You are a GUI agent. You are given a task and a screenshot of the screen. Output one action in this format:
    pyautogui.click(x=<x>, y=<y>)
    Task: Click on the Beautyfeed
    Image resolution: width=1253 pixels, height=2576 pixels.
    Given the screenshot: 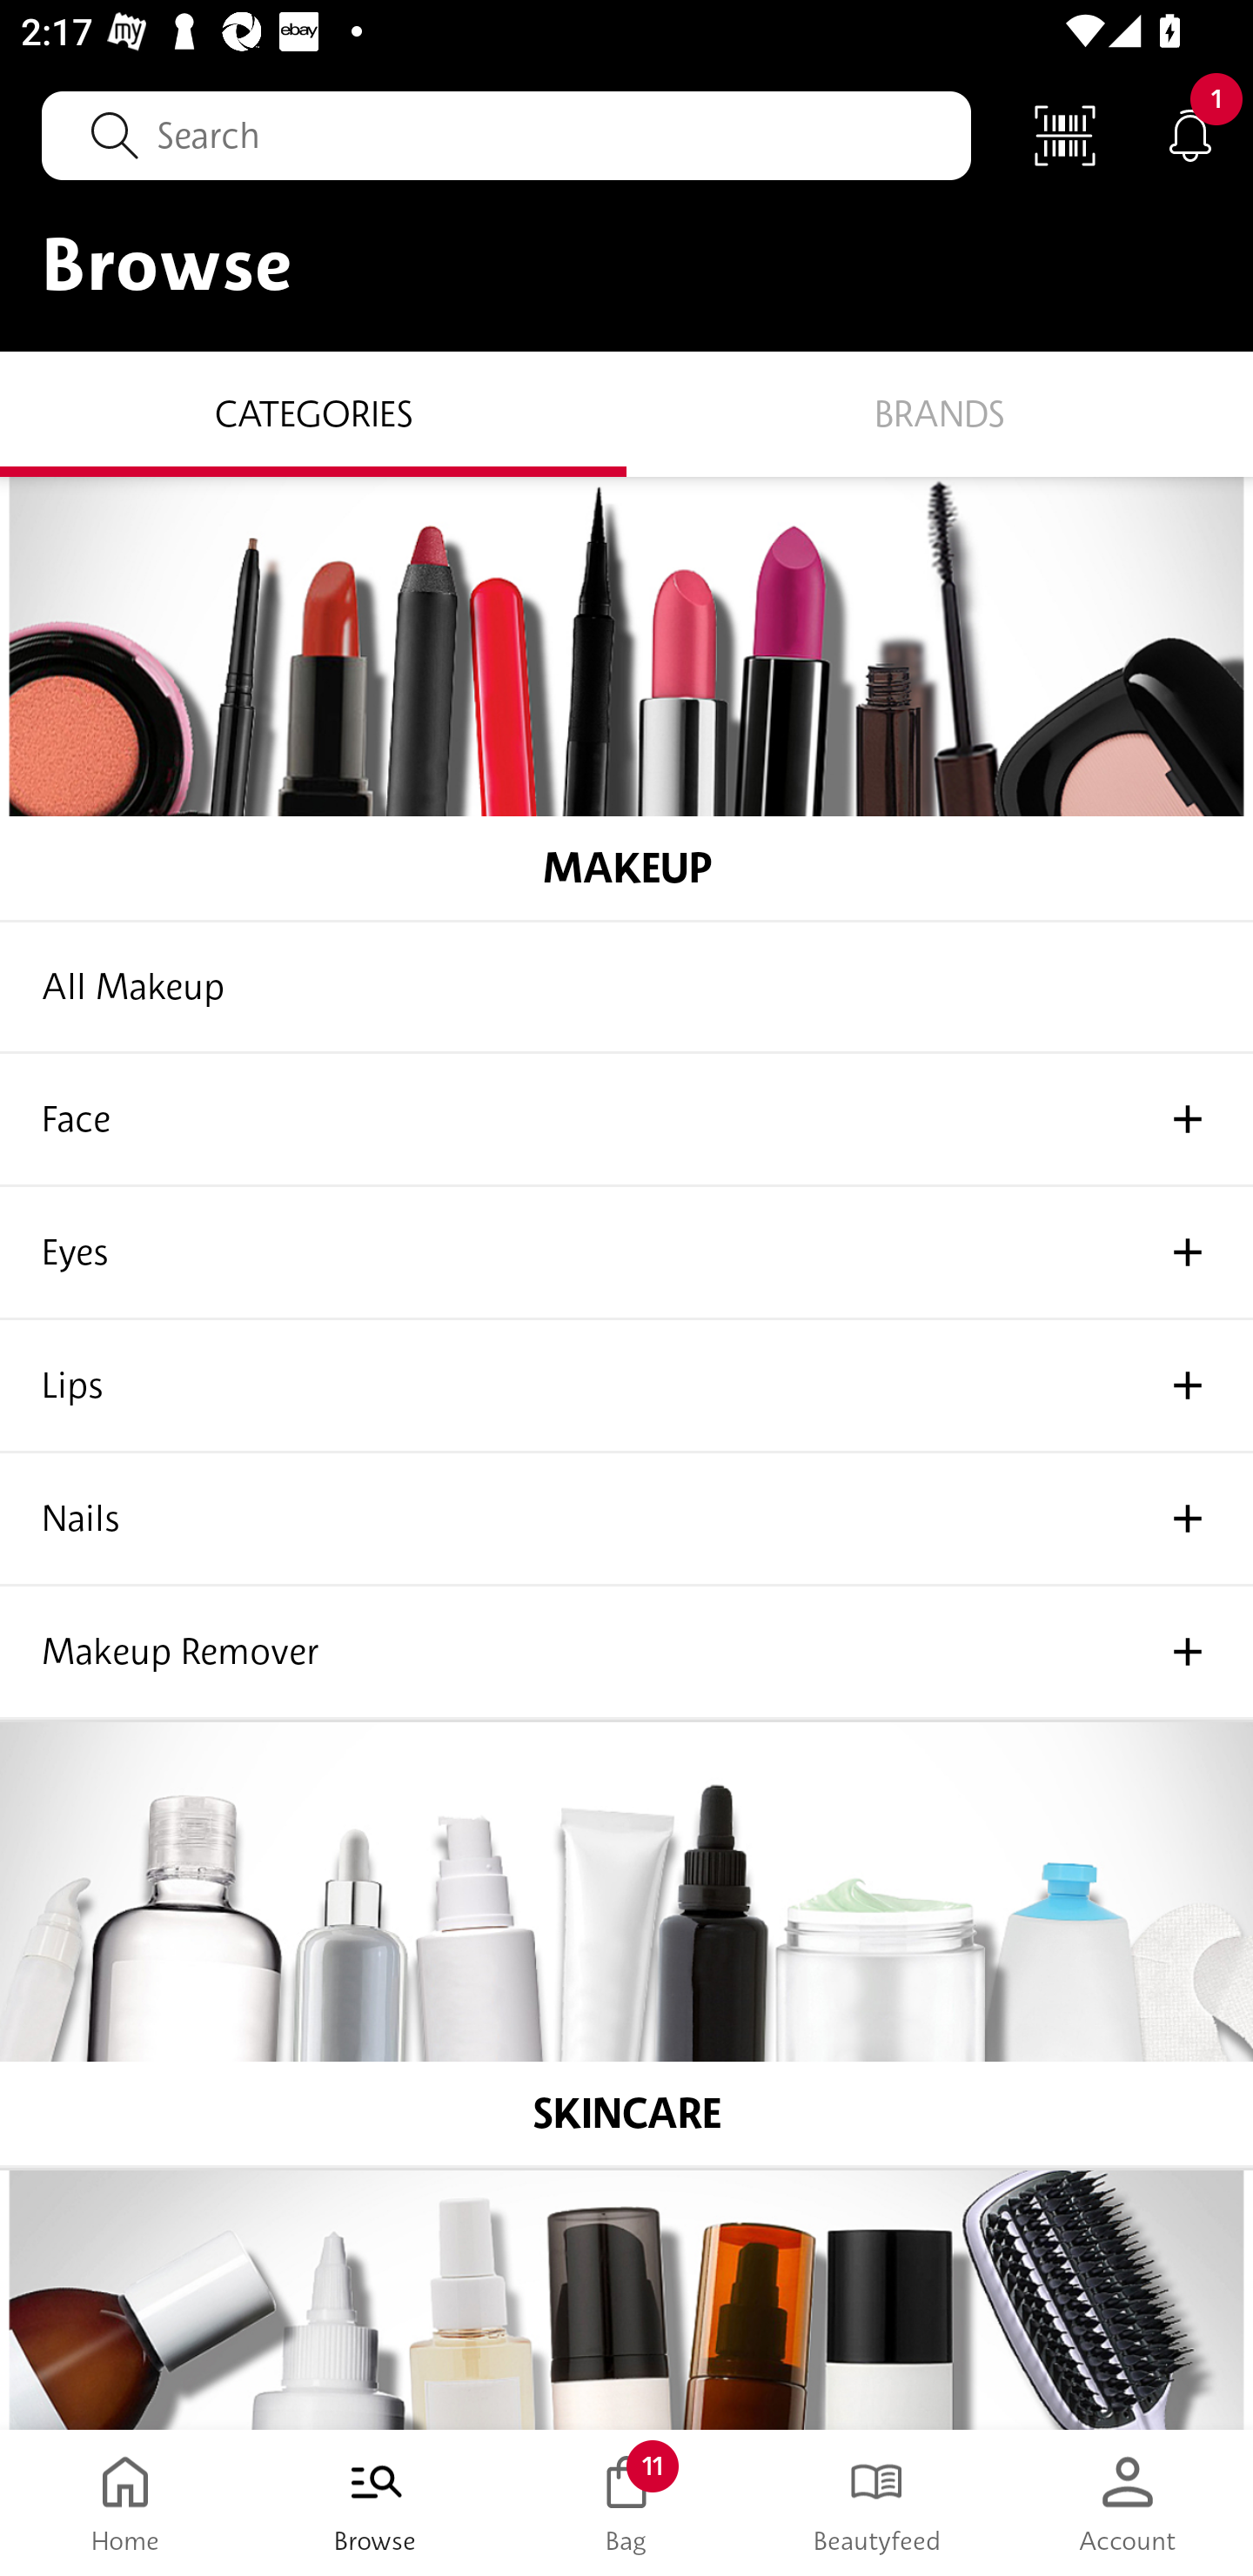 What is the action you would take?
    pyautogui.click(x=877, y=2503)
    